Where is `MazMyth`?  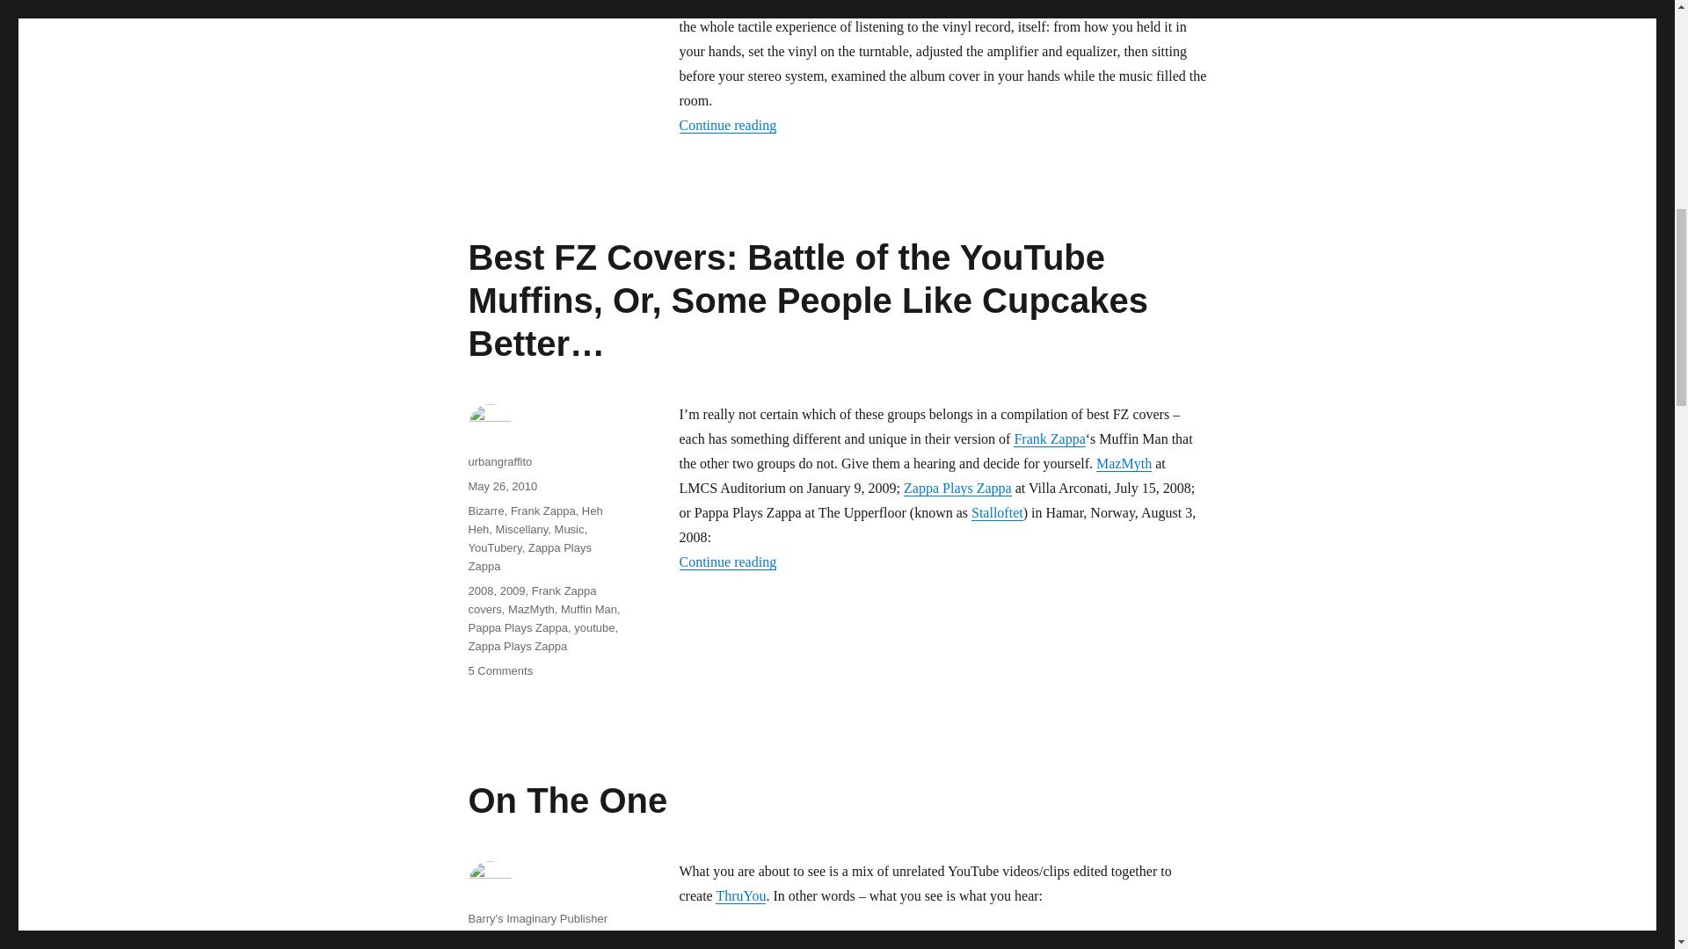 MazMyth is located at coordinates (1124, 463).